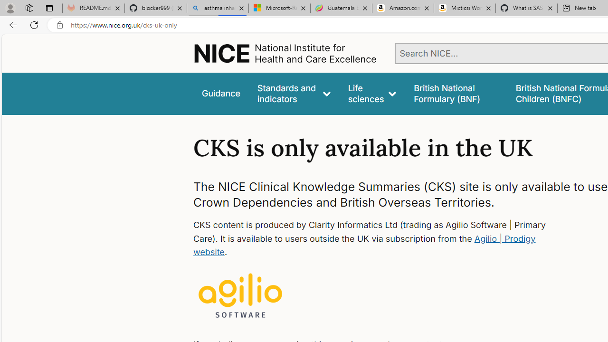 The width and height of the screenshot is (608, 342). What do you see at coordinates (220, 93) in the screenshot?
I see `Guidance` at bounding box center [220, 93].